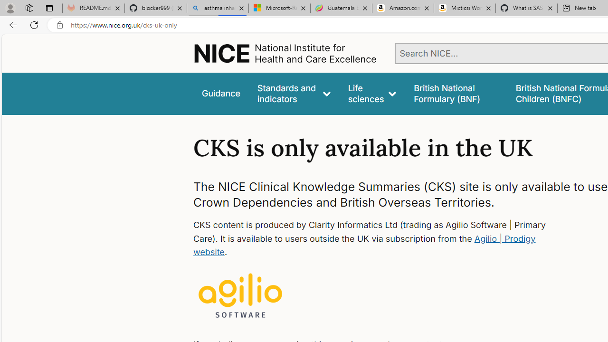 The width and height of the screenshot is (608, 342). What do you see at coordinates (220, 93) in the screenshot?
I see `Guidance` at bounding box center [220, 93].